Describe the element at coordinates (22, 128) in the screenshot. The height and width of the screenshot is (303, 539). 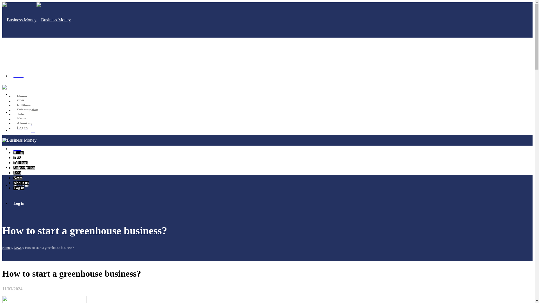
I see `Log in` at that location.